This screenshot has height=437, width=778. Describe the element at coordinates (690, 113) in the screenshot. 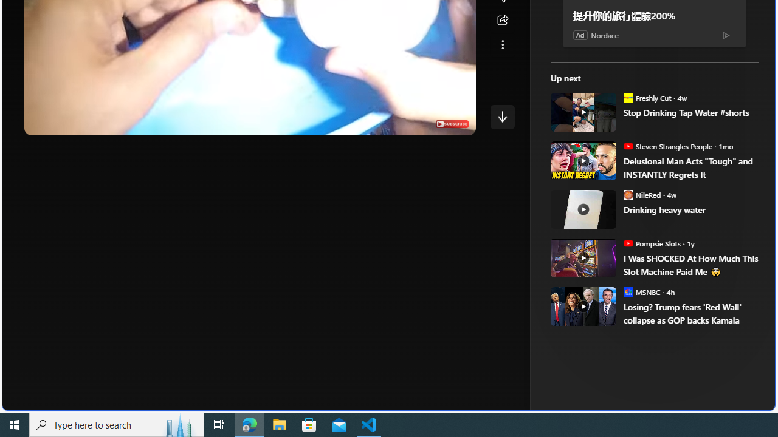

I see `Stop Drinking Tap Water #shorts` at that location.